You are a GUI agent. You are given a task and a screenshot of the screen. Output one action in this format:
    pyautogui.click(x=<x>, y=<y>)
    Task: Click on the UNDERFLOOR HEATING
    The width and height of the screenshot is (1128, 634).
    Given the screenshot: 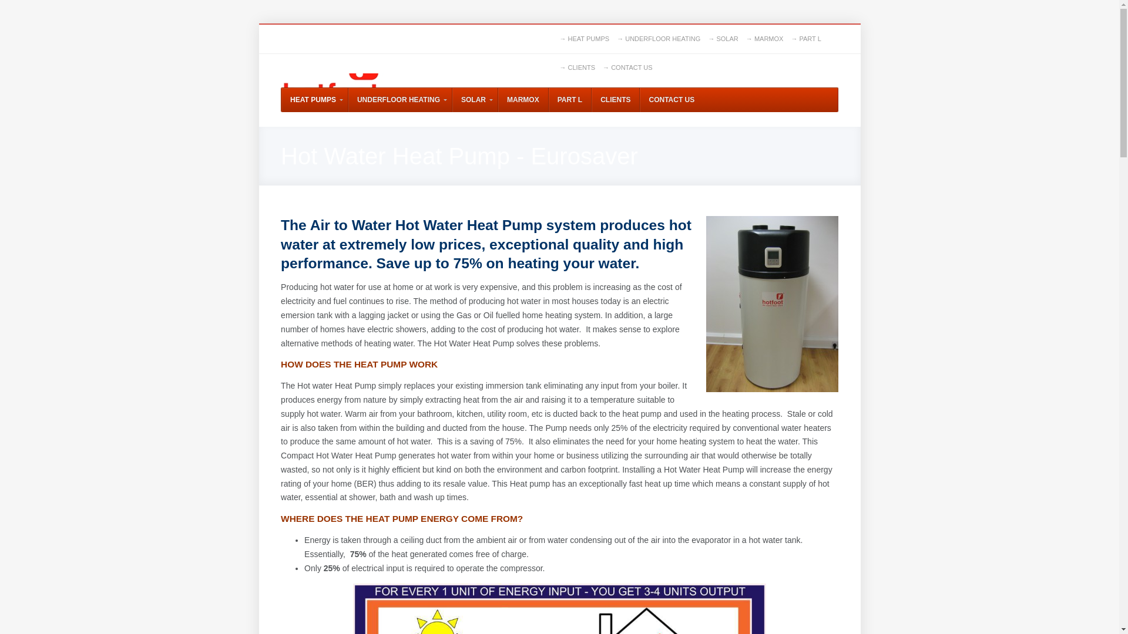 What is the action you would take?
    pyautogui.click(x=399, y=100)
    